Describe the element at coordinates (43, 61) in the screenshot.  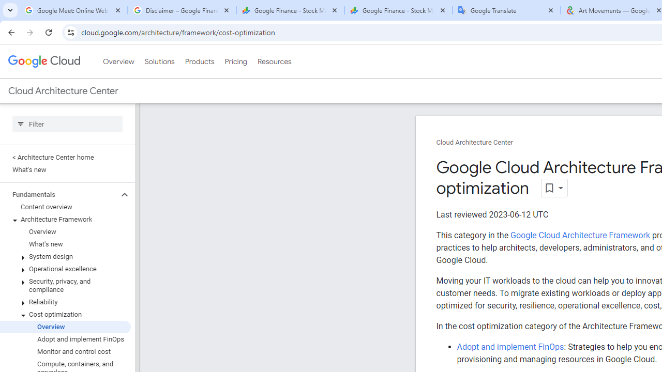
I see `Google Cloud` at that location.